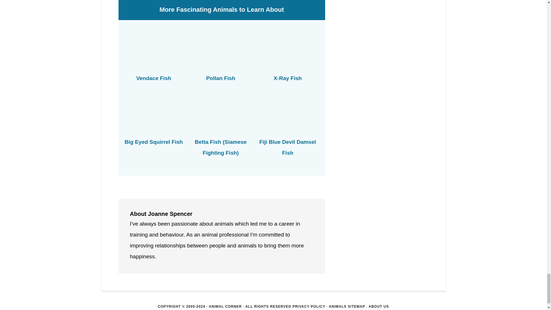 The height and width of the screenshot is (310, 551). Describe the element at coordinates (220, 78) in the screenshot. I see `Pollan Fish` at that location.